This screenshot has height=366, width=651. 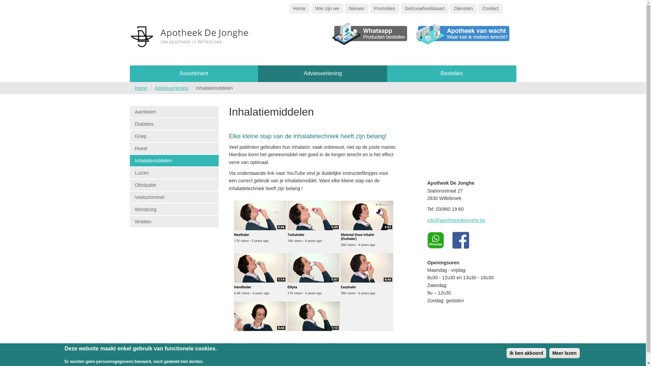 I want to click on Inhalatiemiddelen, so click(x=174, y=161).